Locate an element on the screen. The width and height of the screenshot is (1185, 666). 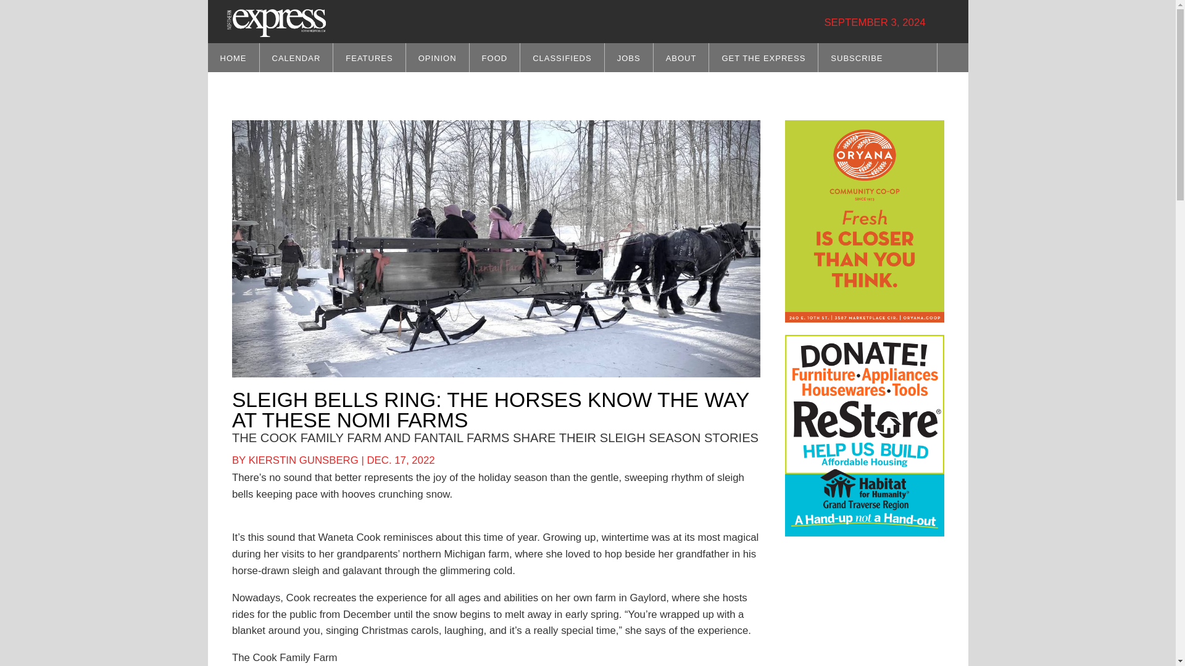
OPINION is located at coordinates (438, 57).